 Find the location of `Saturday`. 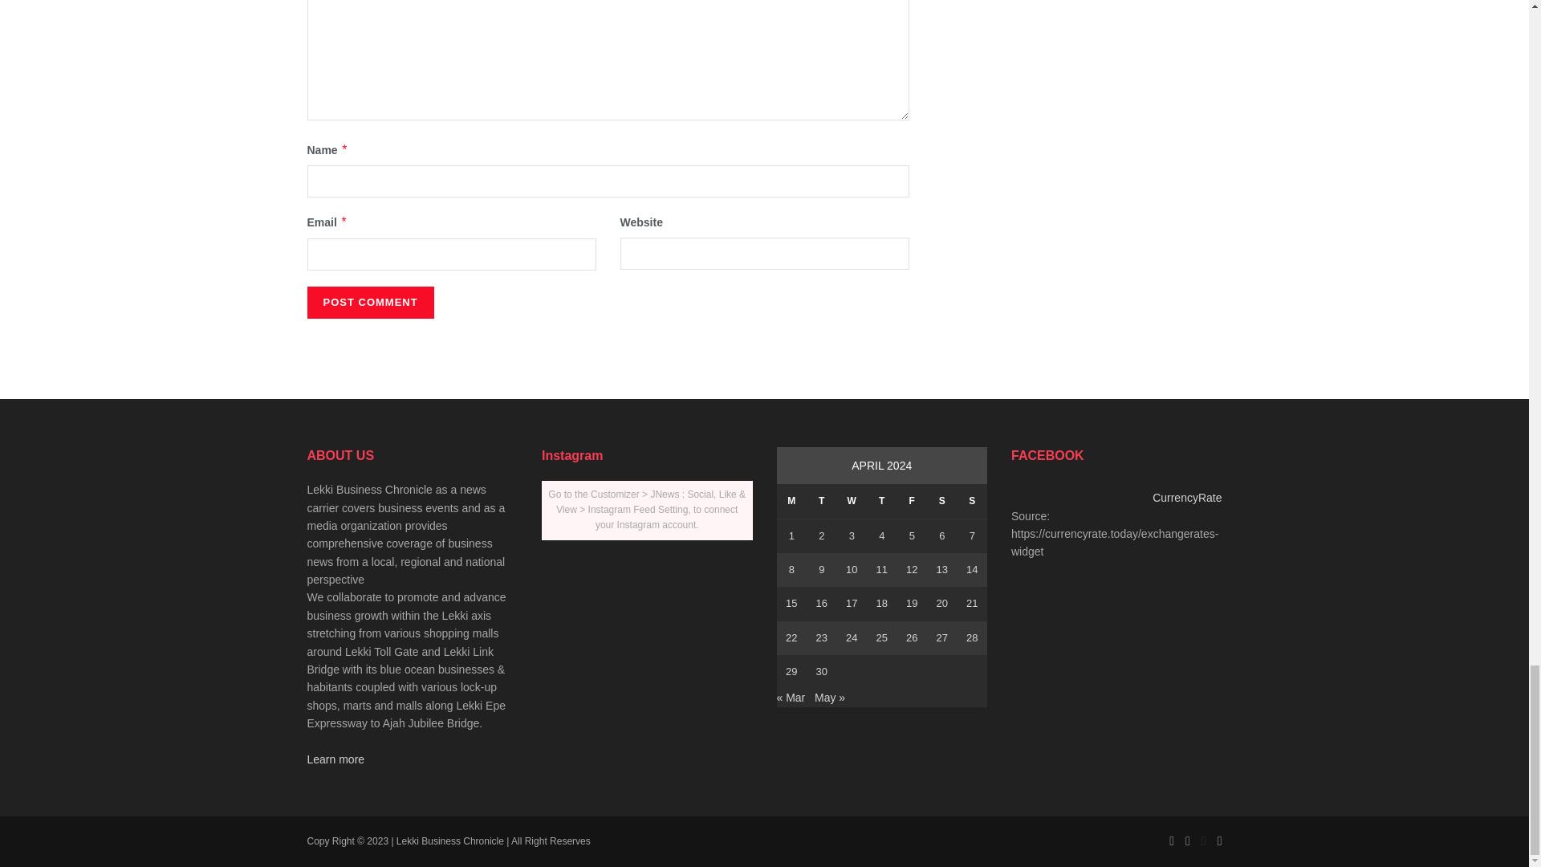

Saturday is located at coordinates (942, 501).